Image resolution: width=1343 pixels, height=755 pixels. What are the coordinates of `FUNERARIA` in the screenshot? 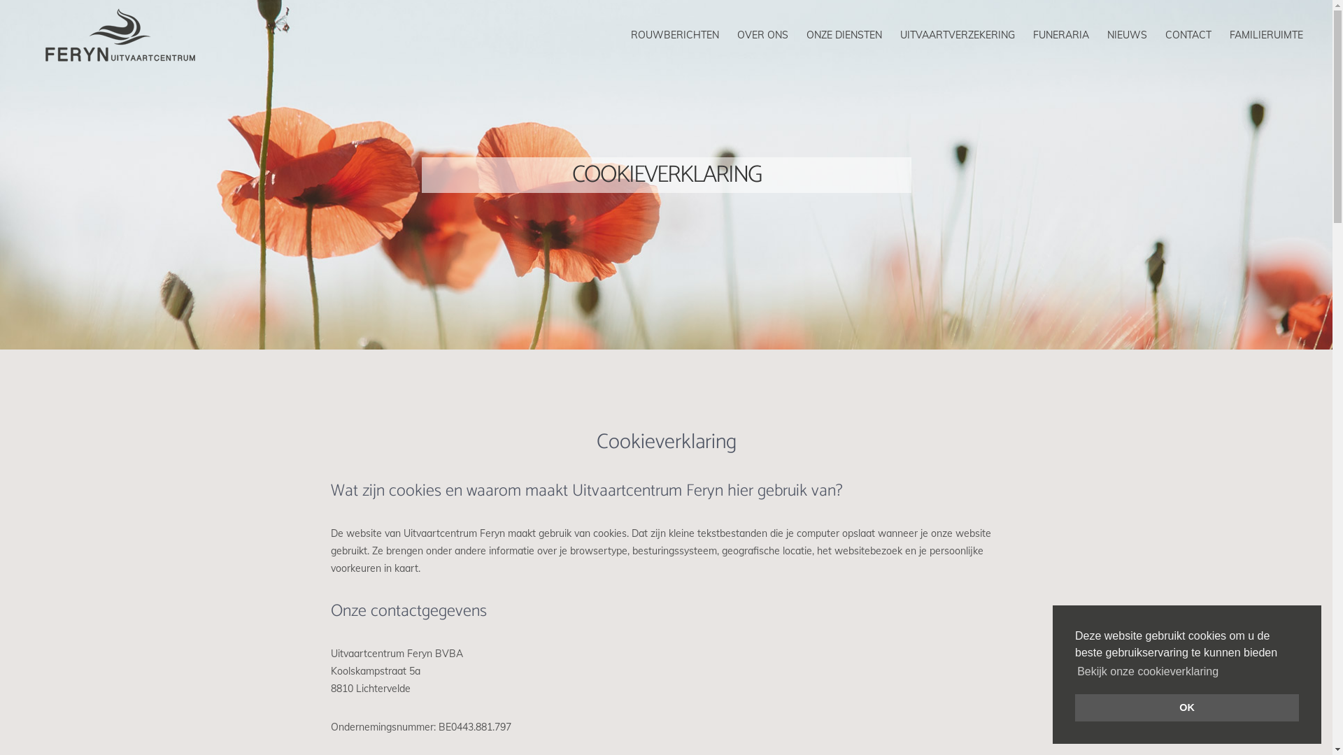 It's located at (1061, 35).